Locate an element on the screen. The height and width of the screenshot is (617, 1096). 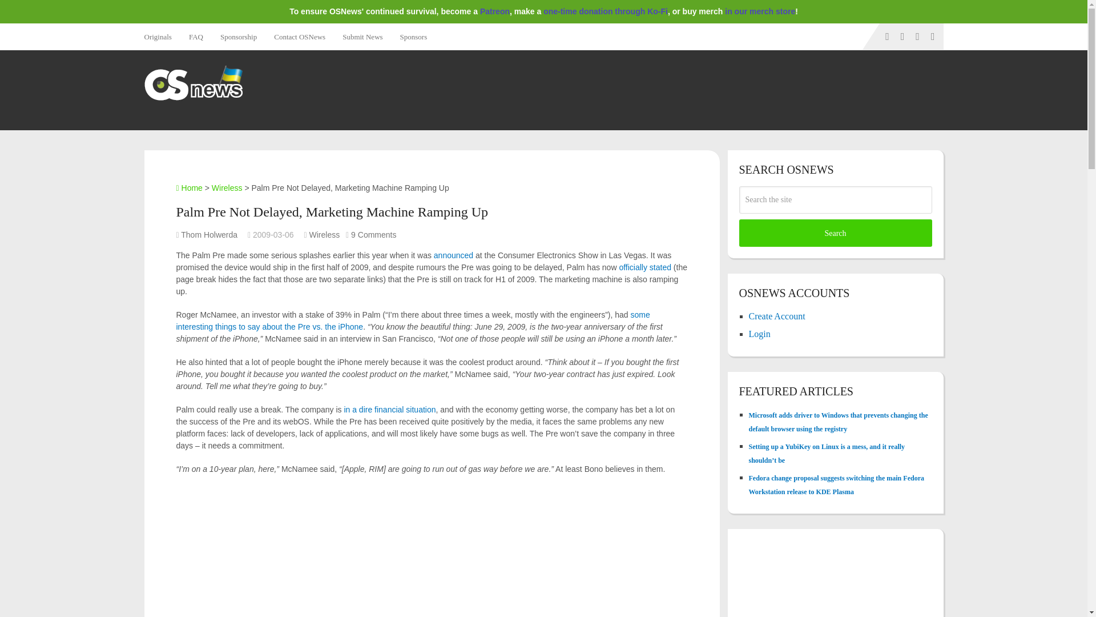
View all posts in Wireless is located at coordinates (324, 234).